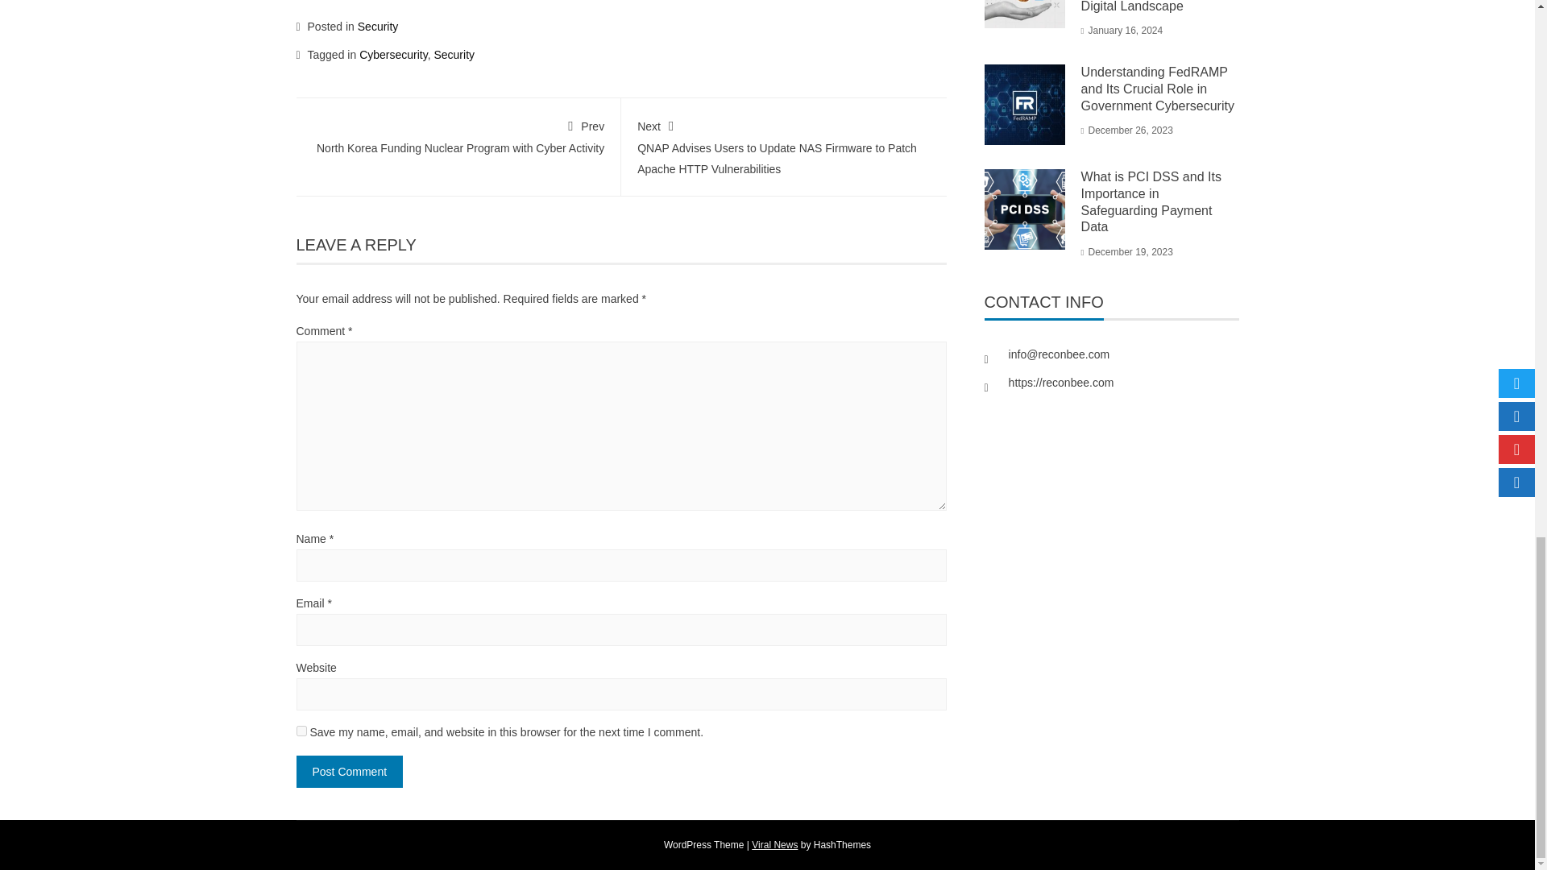  Describe the element at coordinates (301, 730) in the screenshot. I see `yes` at that location.